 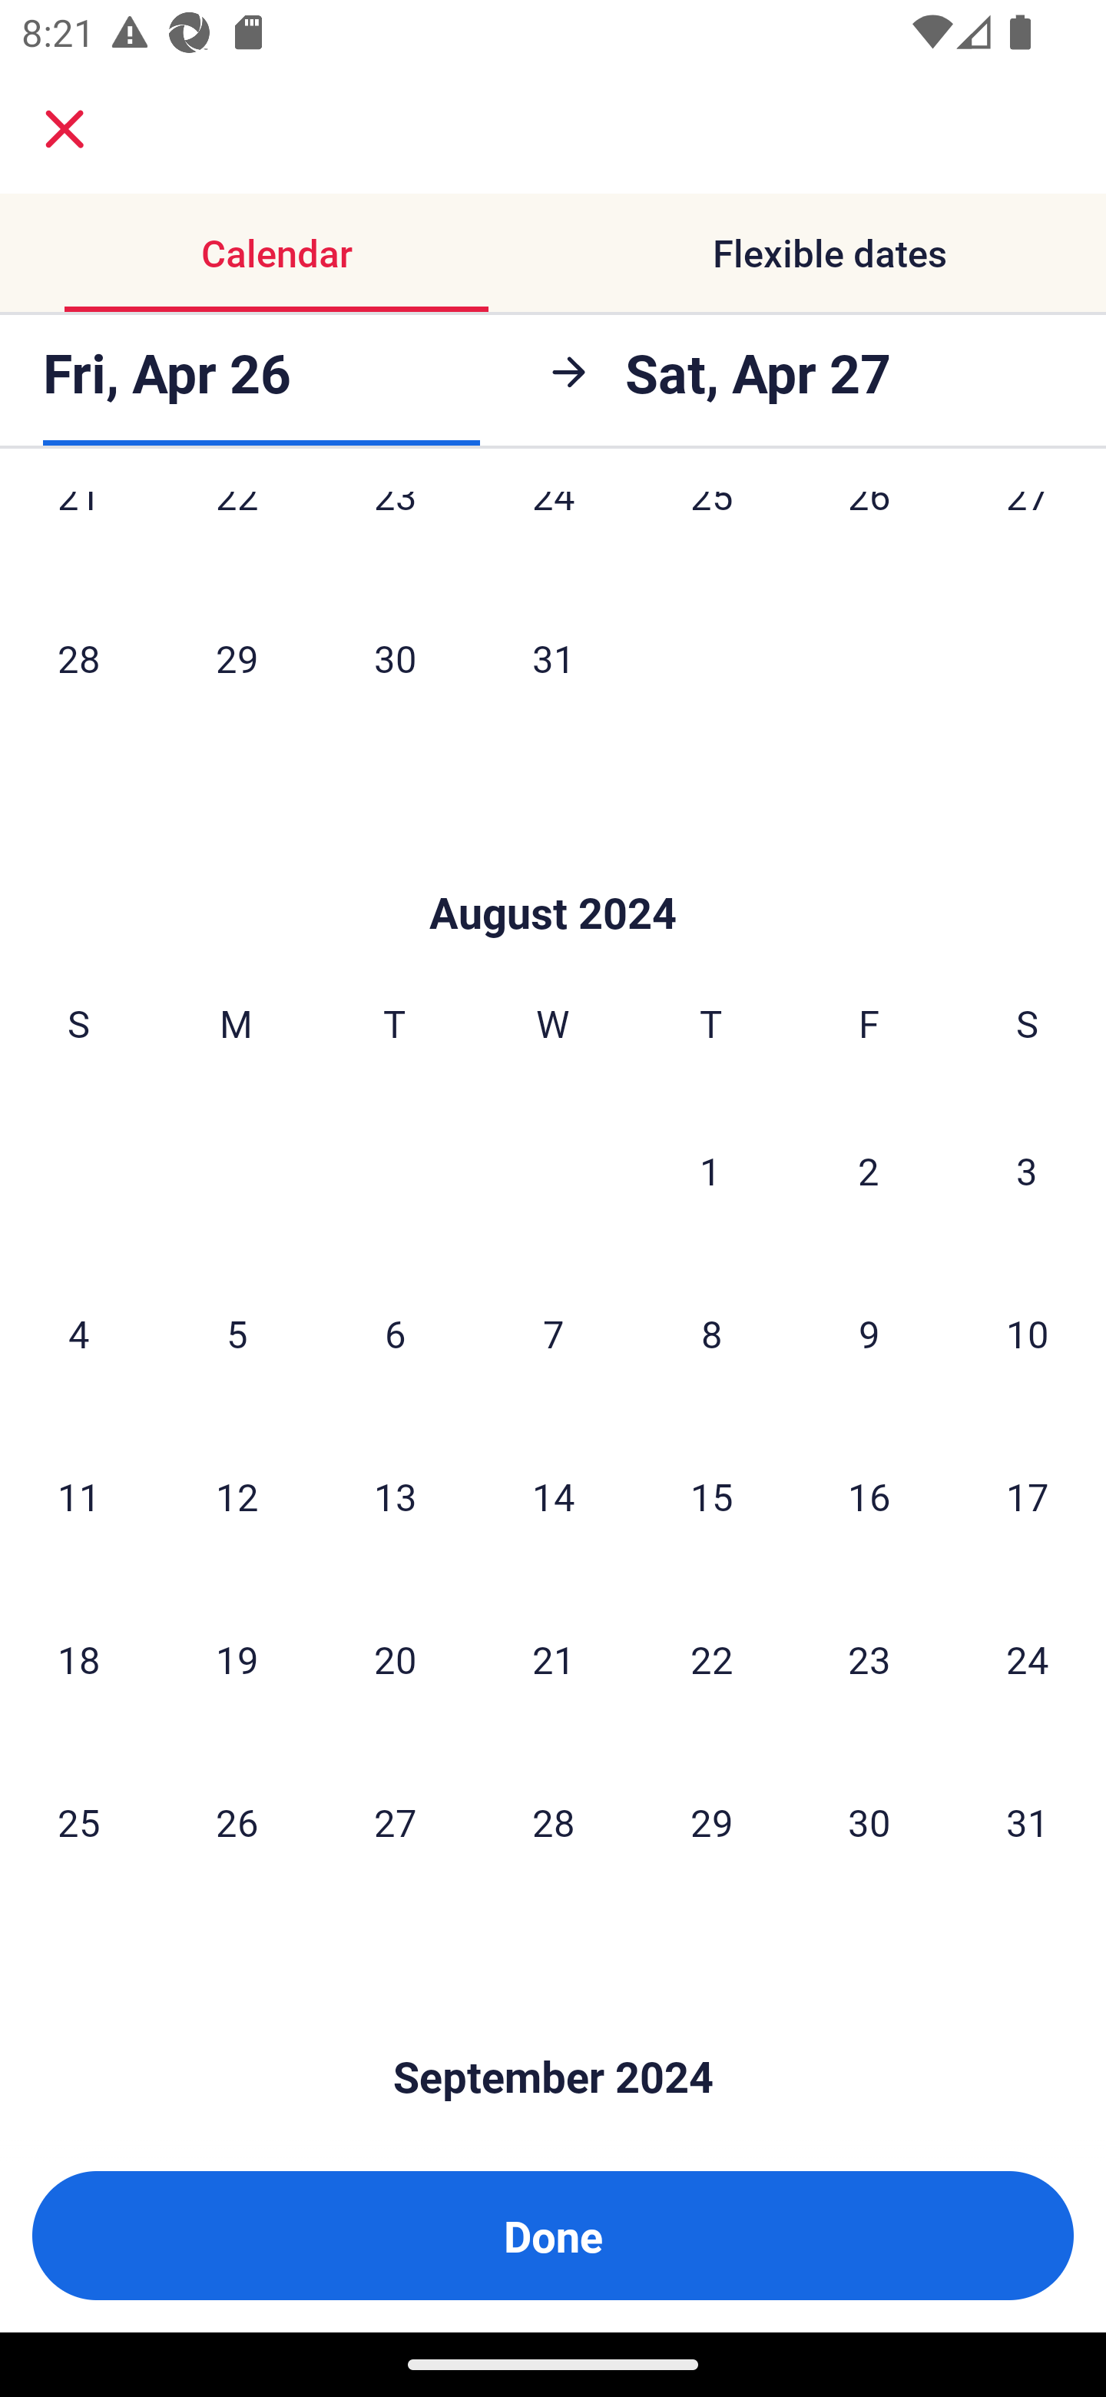 I want to click on 30 Friday, August 30, 2024, so click(x=869, y=1822).